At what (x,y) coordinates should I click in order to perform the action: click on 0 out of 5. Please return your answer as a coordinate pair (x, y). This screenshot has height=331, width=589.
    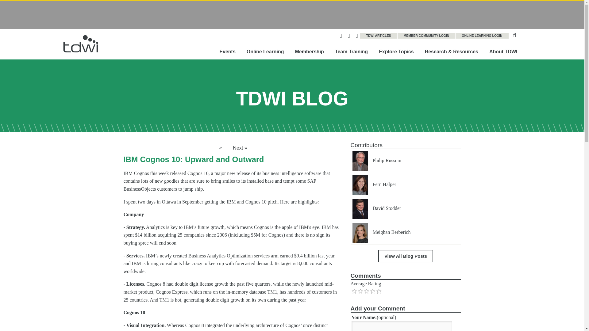
    Looking at the image, I should click on (372, 291).